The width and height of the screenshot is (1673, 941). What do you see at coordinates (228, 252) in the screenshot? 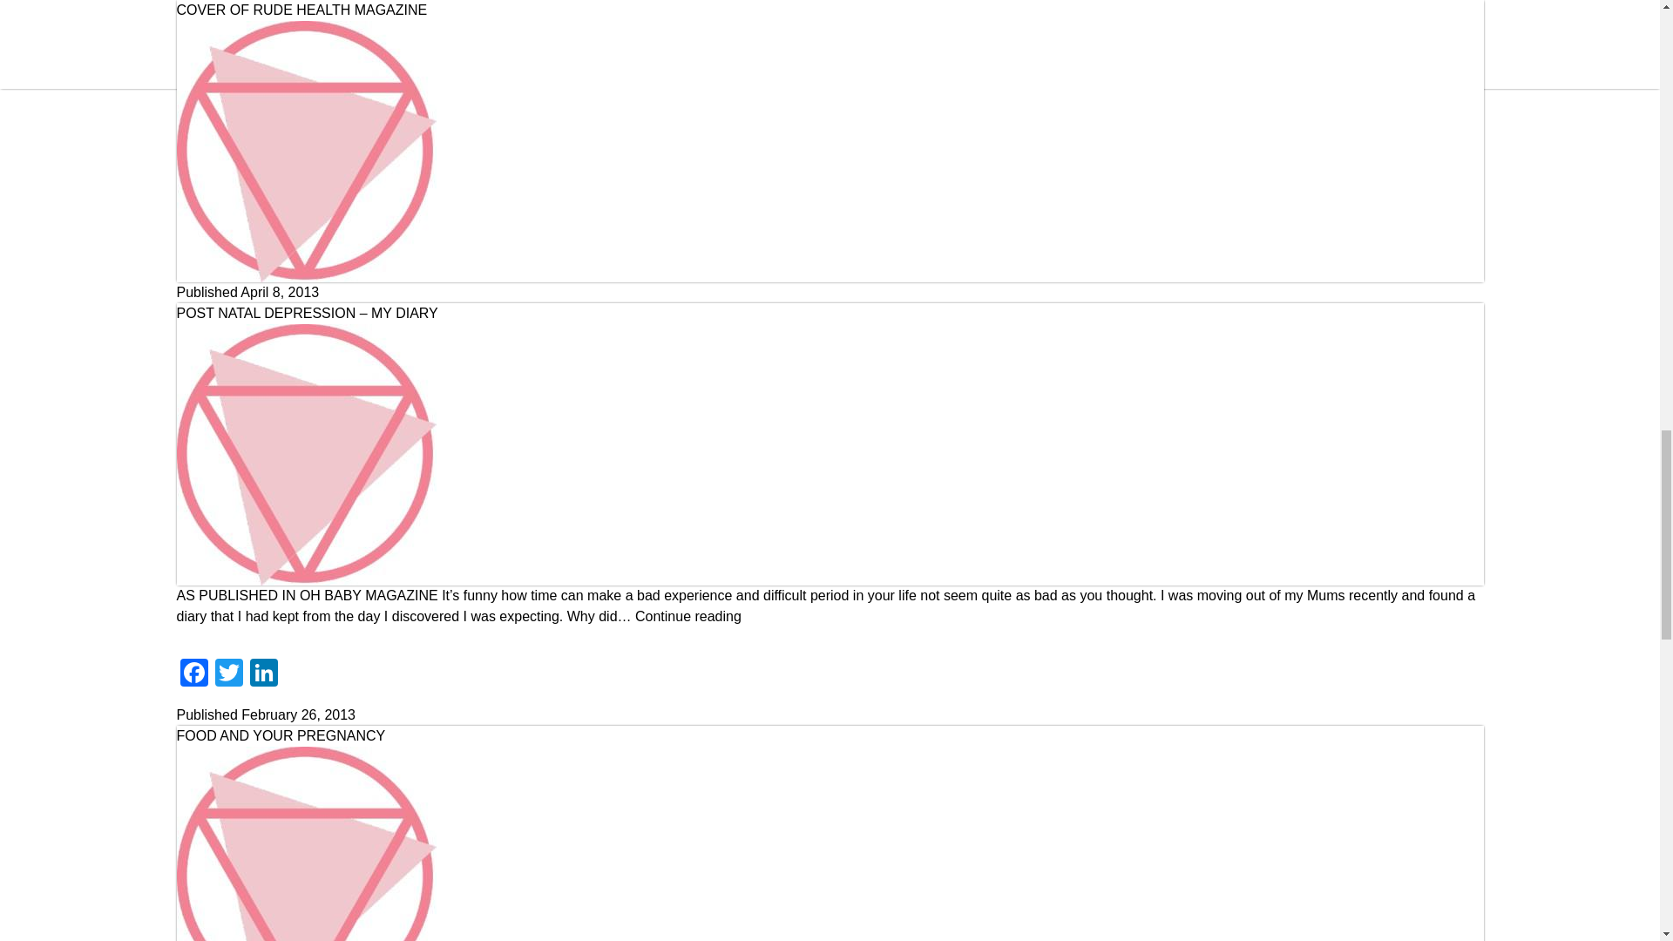
I see `Twitter` at bounding box center [228, 252].